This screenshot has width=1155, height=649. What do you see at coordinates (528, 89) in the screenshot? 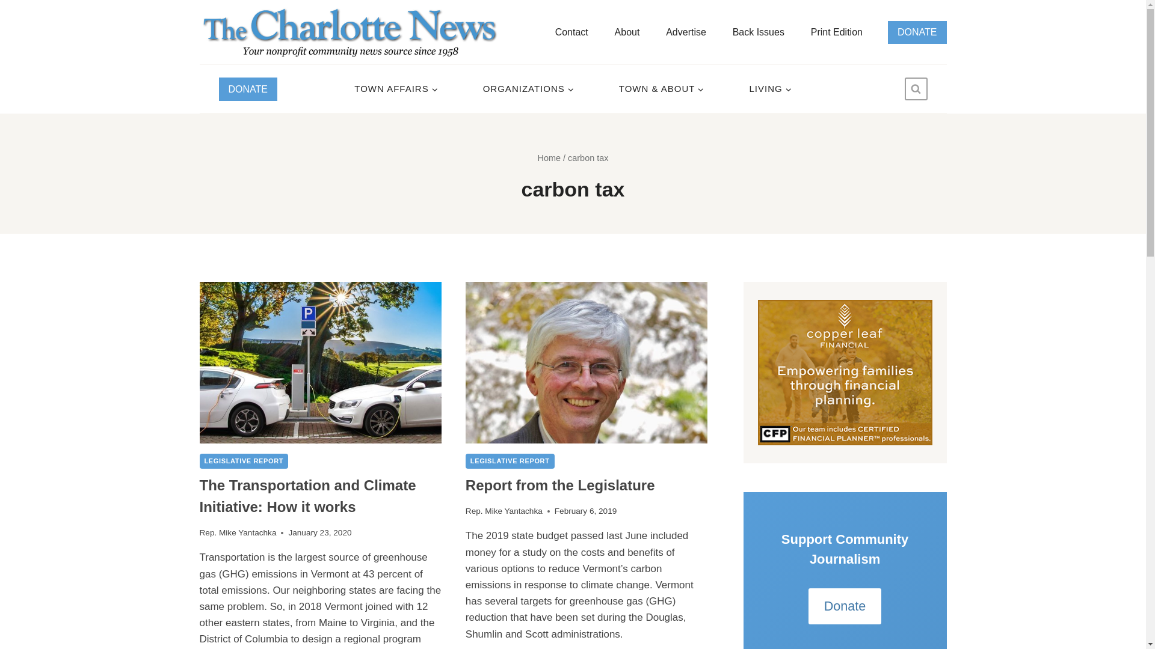
I see `ORGANIZATIONS` at bounding box center [528, 89].